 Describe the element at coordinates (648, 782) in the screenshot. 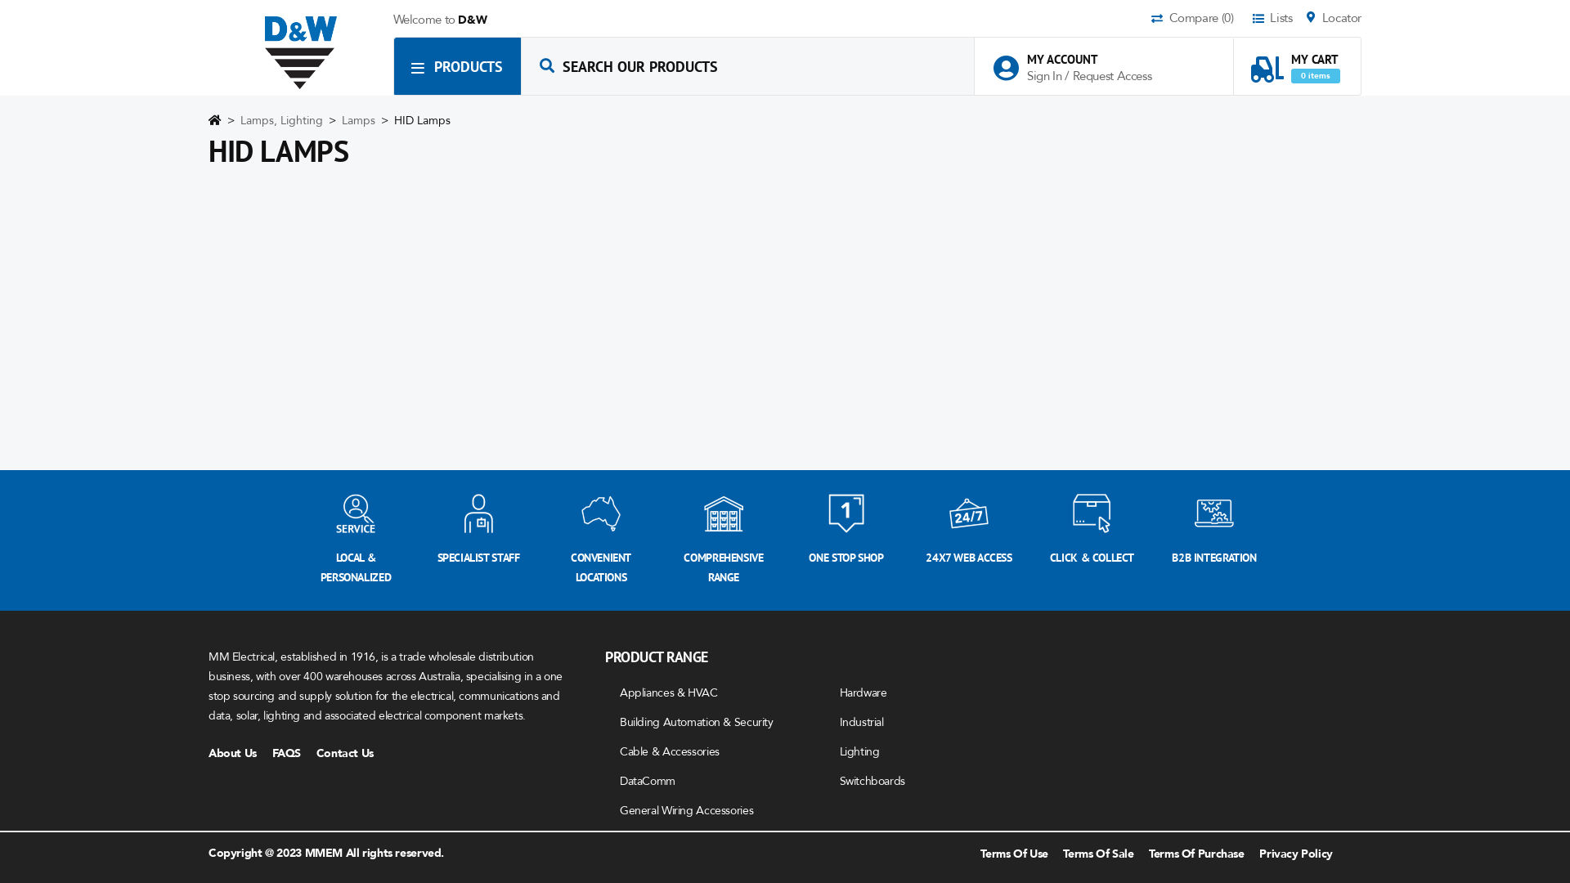

I see `DataComm` at that location.